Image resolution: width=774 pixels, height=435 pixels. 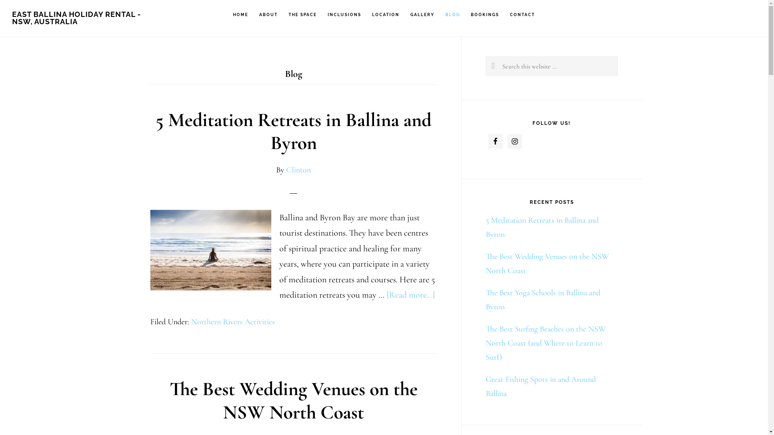 I want to click on INCLUSIONS, so click(x=344, y=15).